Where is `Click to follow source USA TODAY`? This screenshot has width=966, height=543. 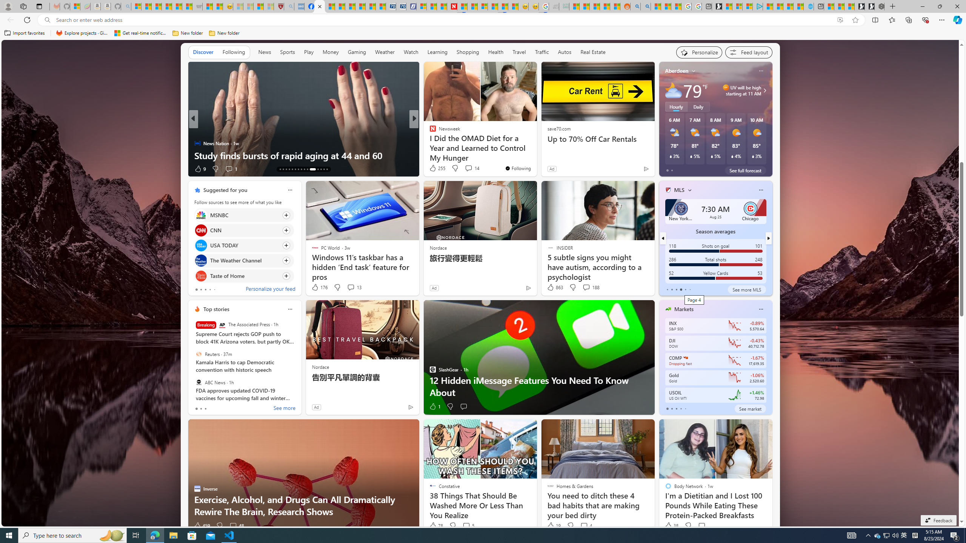
Click to follow source USA TODAY is located at coordinates (244, 245).